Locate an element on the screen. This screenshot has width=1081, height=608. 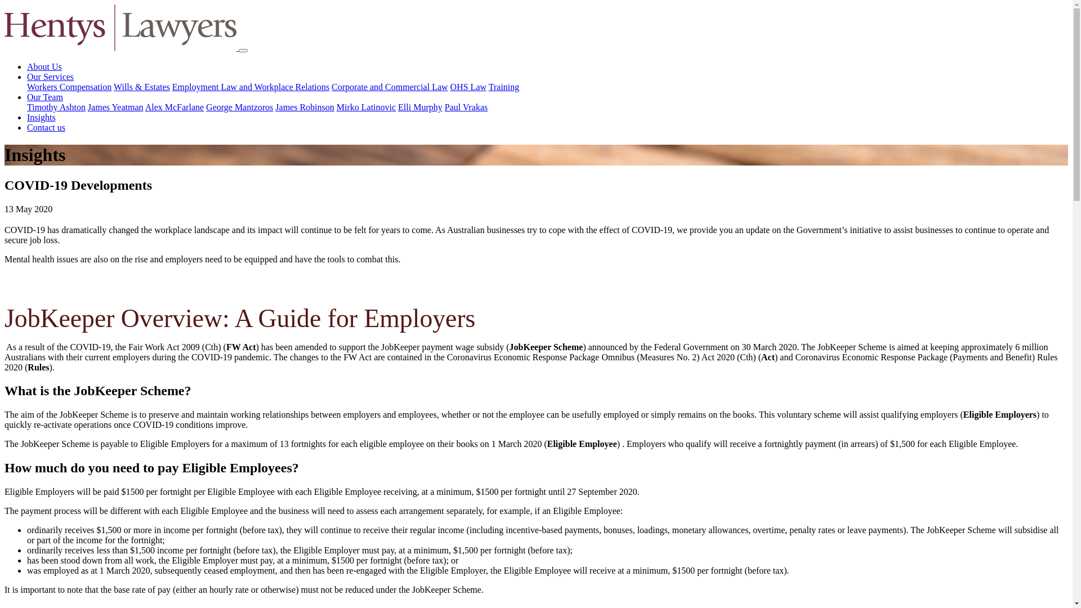
Insights is located at coordinates (42, 117).